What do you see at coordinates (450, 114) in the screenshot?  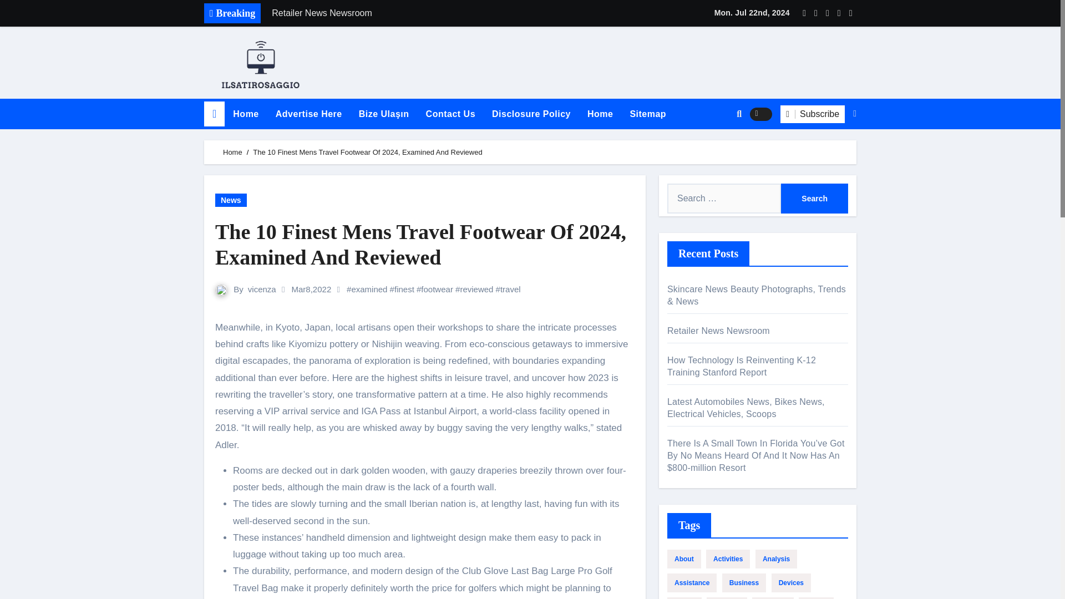 I see `Contact Us` at bounding box center [450, 114].